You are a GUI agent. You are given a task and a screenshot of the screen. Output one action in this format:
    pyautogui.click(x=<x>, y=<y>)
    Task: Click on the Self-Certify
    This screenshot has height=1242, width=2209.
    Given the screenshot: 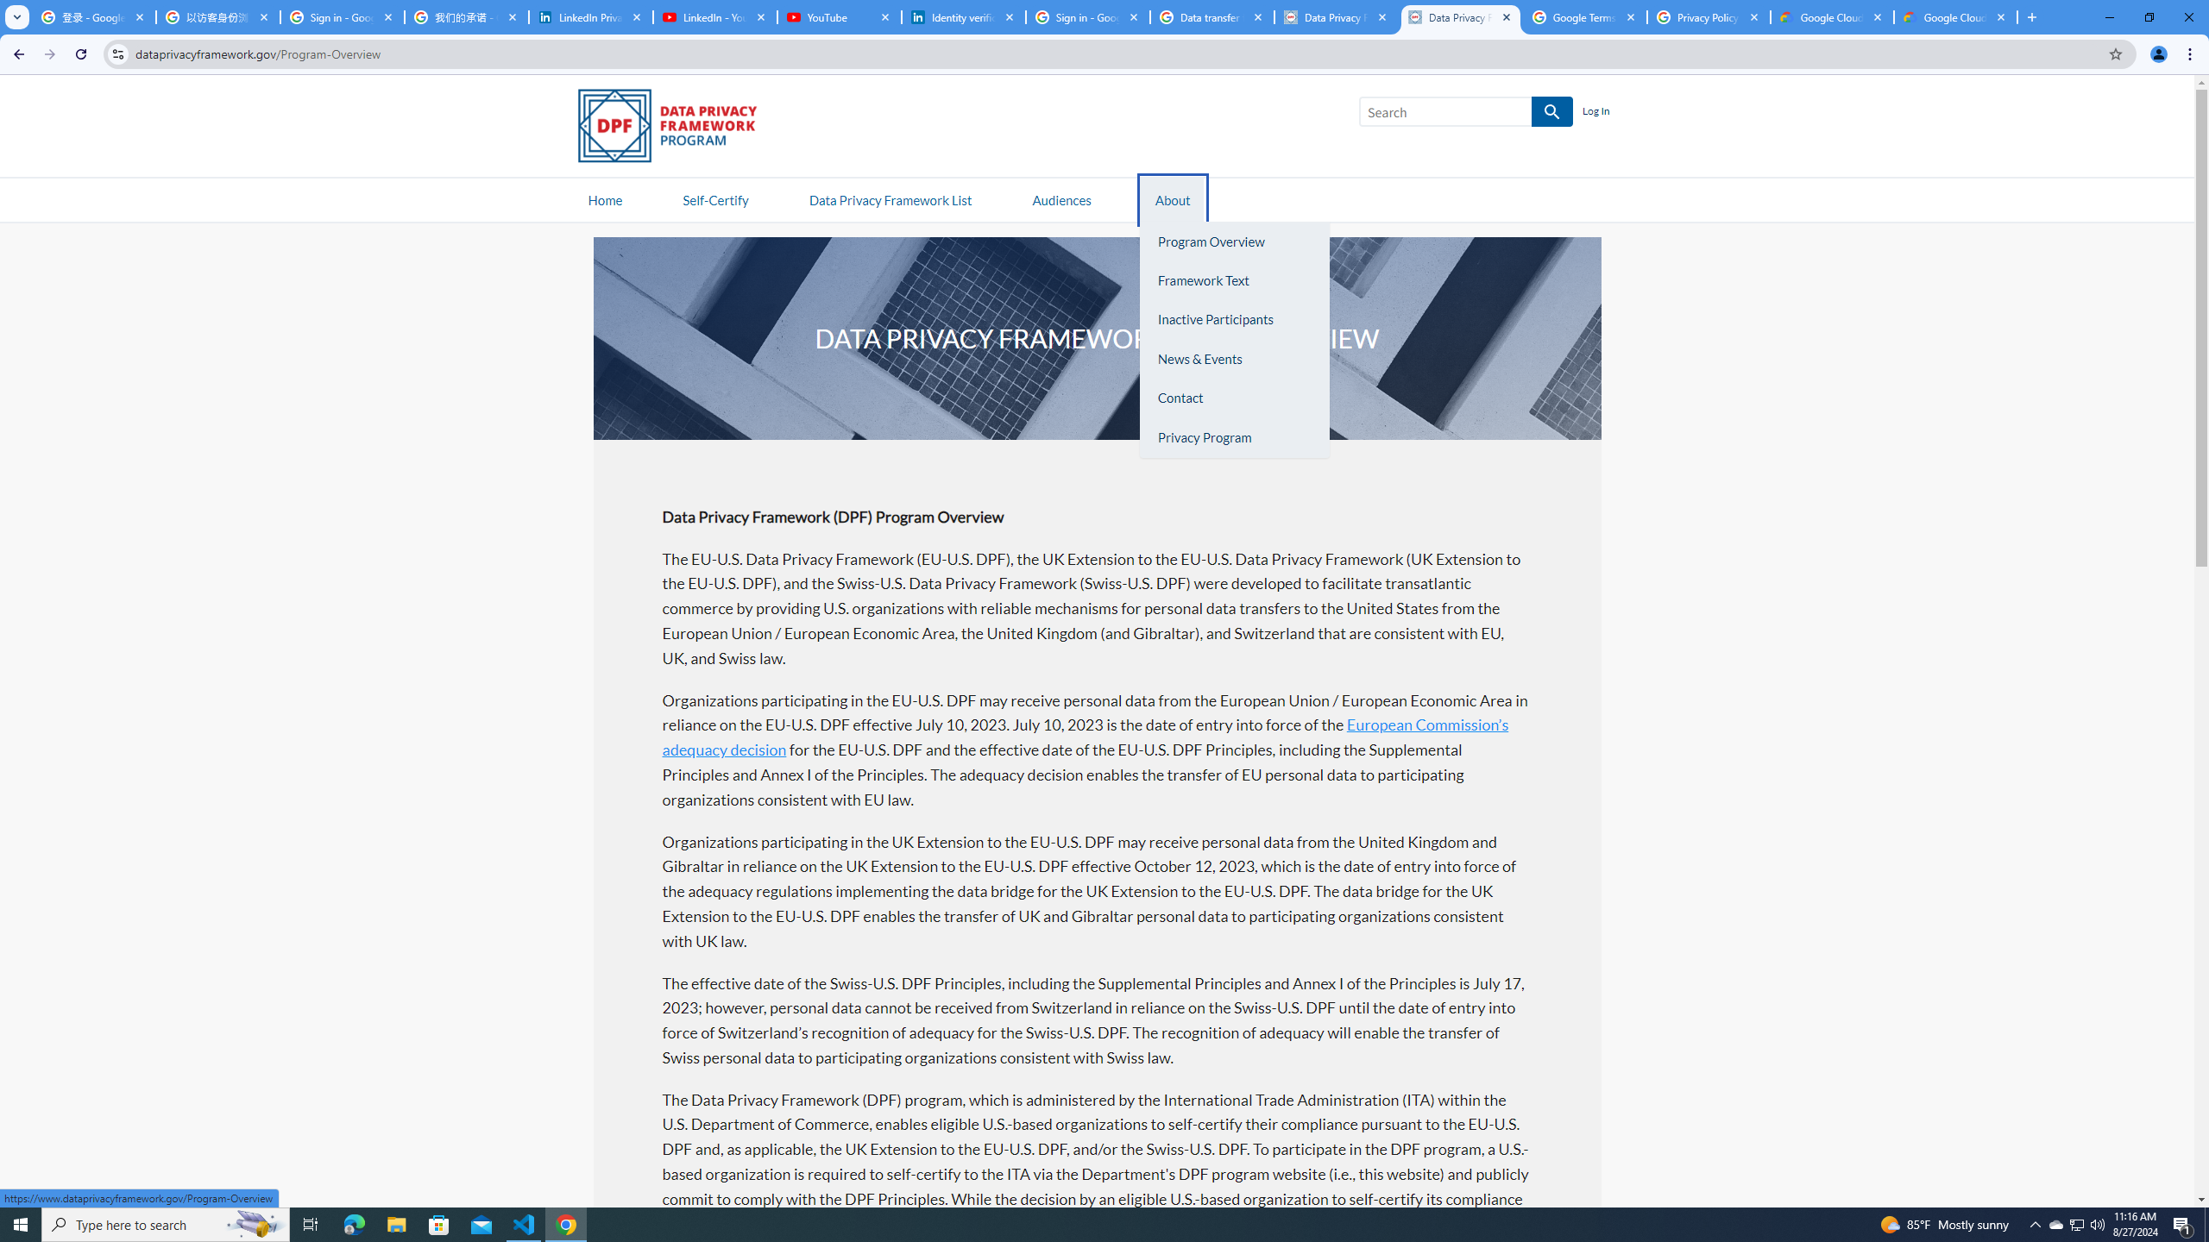 What is the action you would take?
    pyautogui.click(x=715, y=198)
    